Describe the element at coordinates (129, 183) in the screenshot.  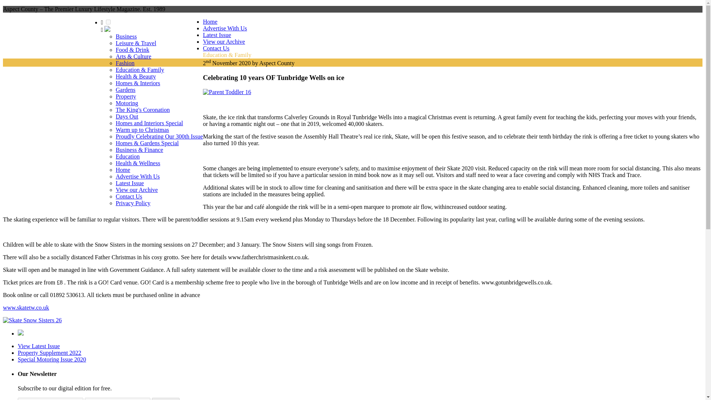
I see `Latest Issue` at that location.